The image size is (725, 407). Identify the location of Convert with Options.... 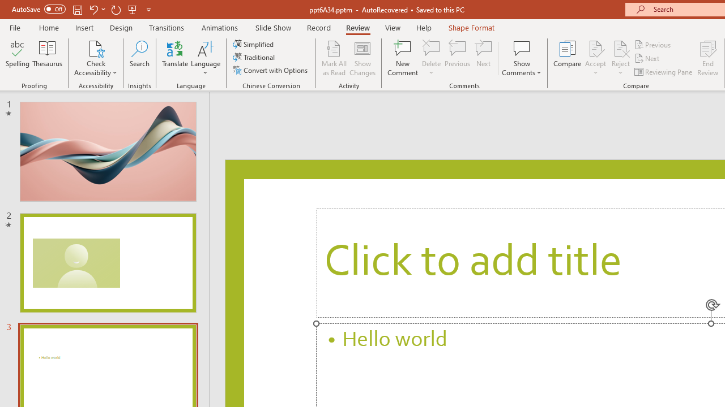
(271, 70).